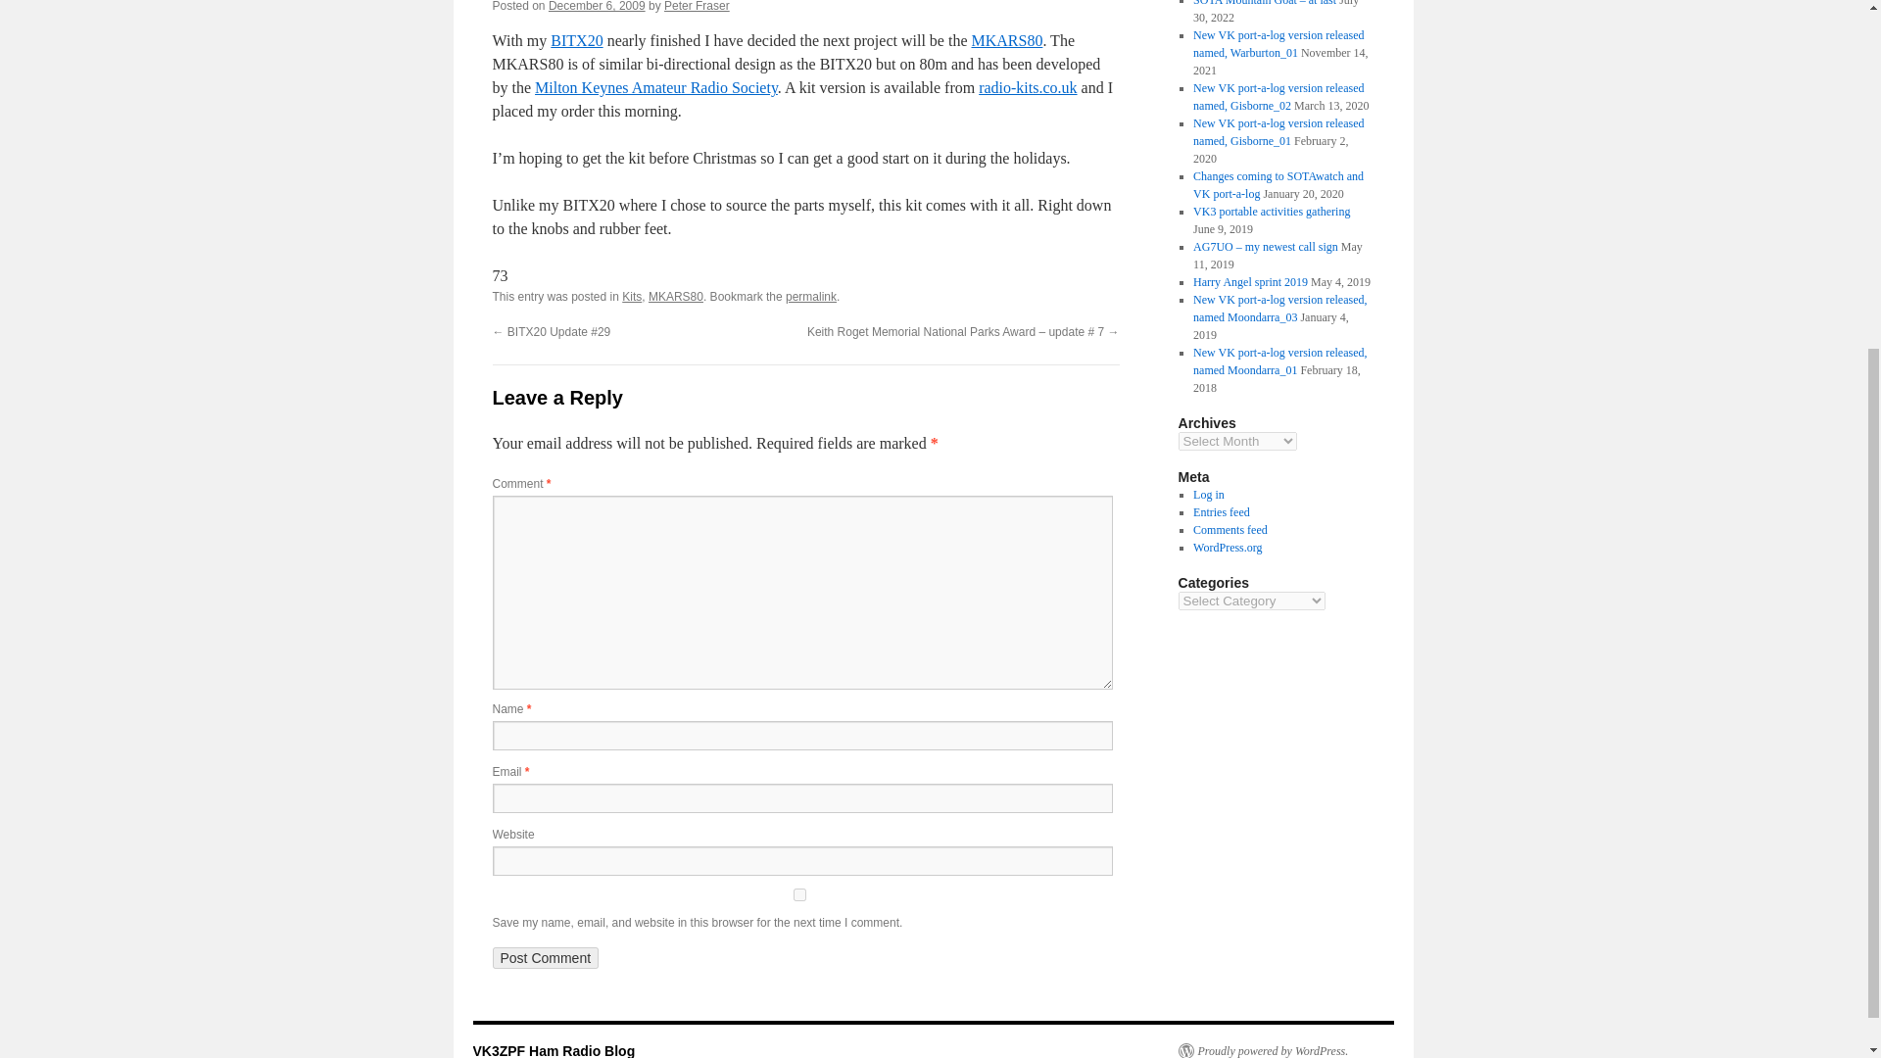 Image resolution: width=1881 pixels, height=1058 pixels. I want to click on yes, so click(797, 895).